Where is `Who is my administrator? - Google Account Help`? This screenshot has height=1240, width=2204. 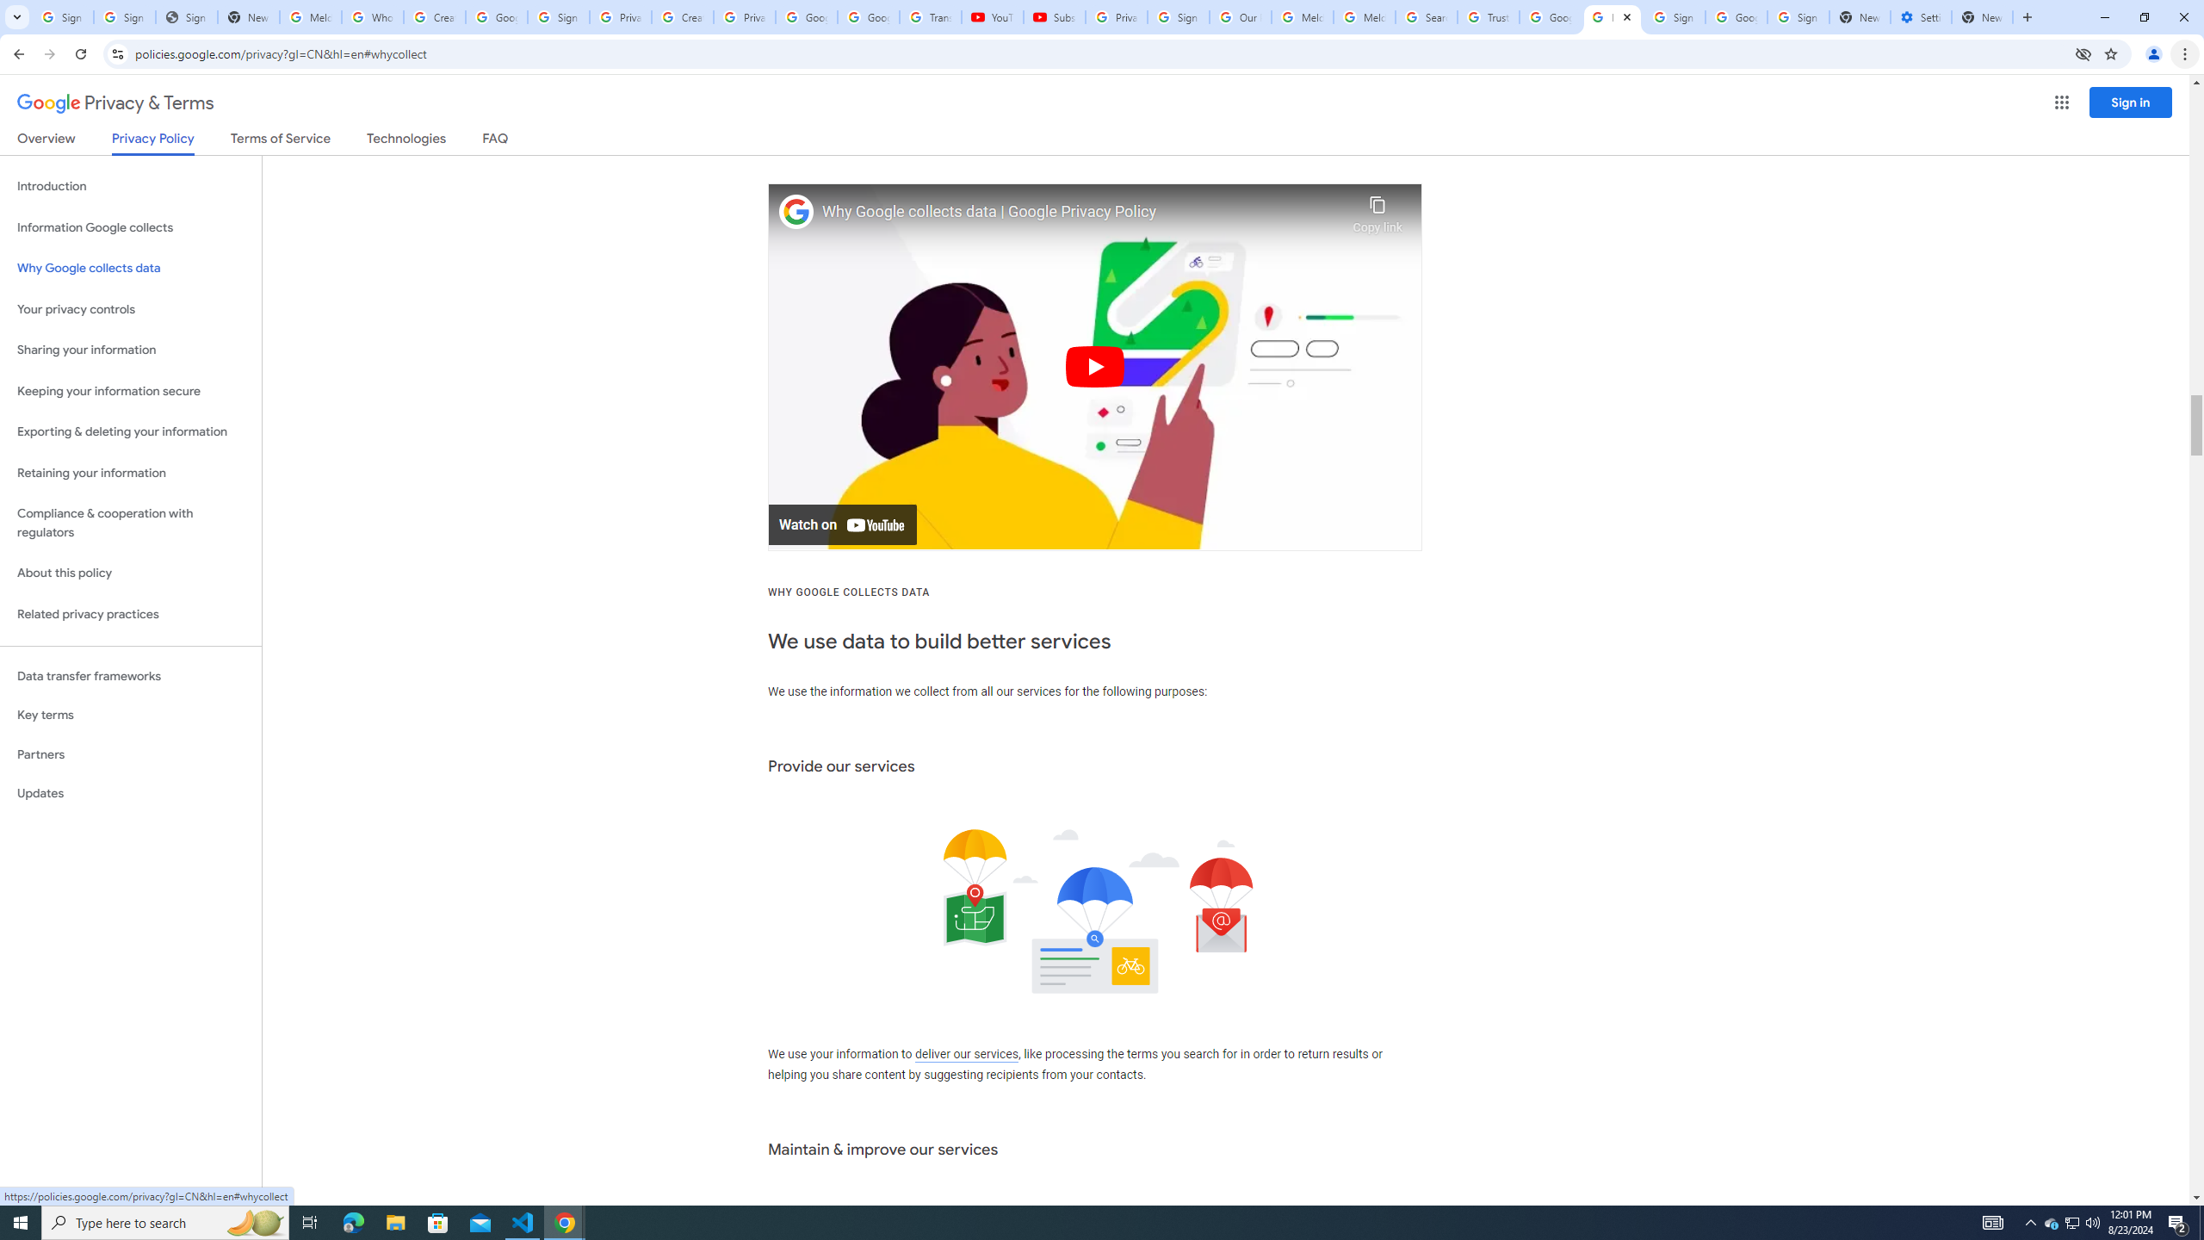 Who is my administrator? - Google Account Help is located at coordinates (374, 17).